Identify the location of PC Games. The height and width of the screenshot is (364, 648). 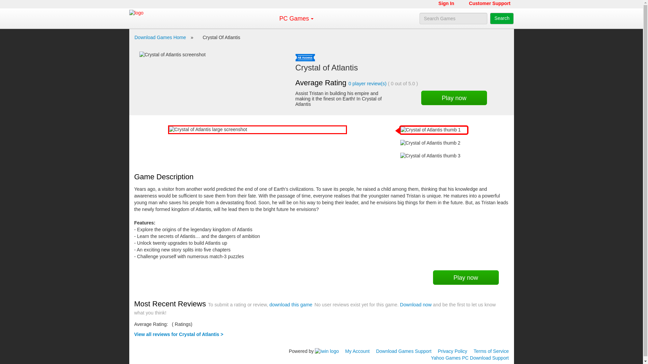
(294, 18).